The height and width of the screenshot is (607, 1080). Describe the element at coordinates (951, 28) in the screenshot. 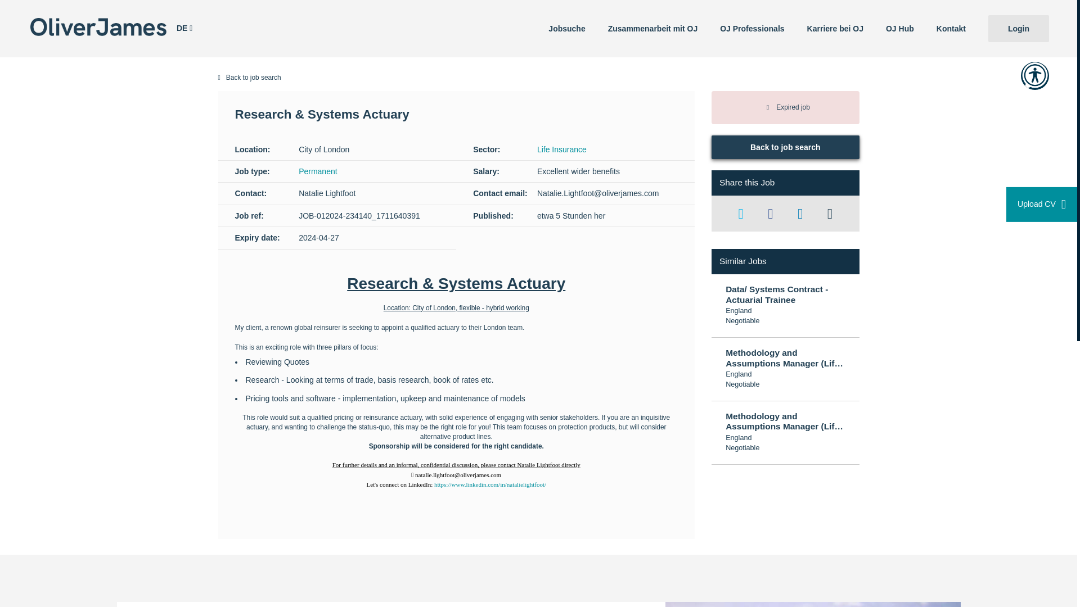

I see `Kontakt` at that location.